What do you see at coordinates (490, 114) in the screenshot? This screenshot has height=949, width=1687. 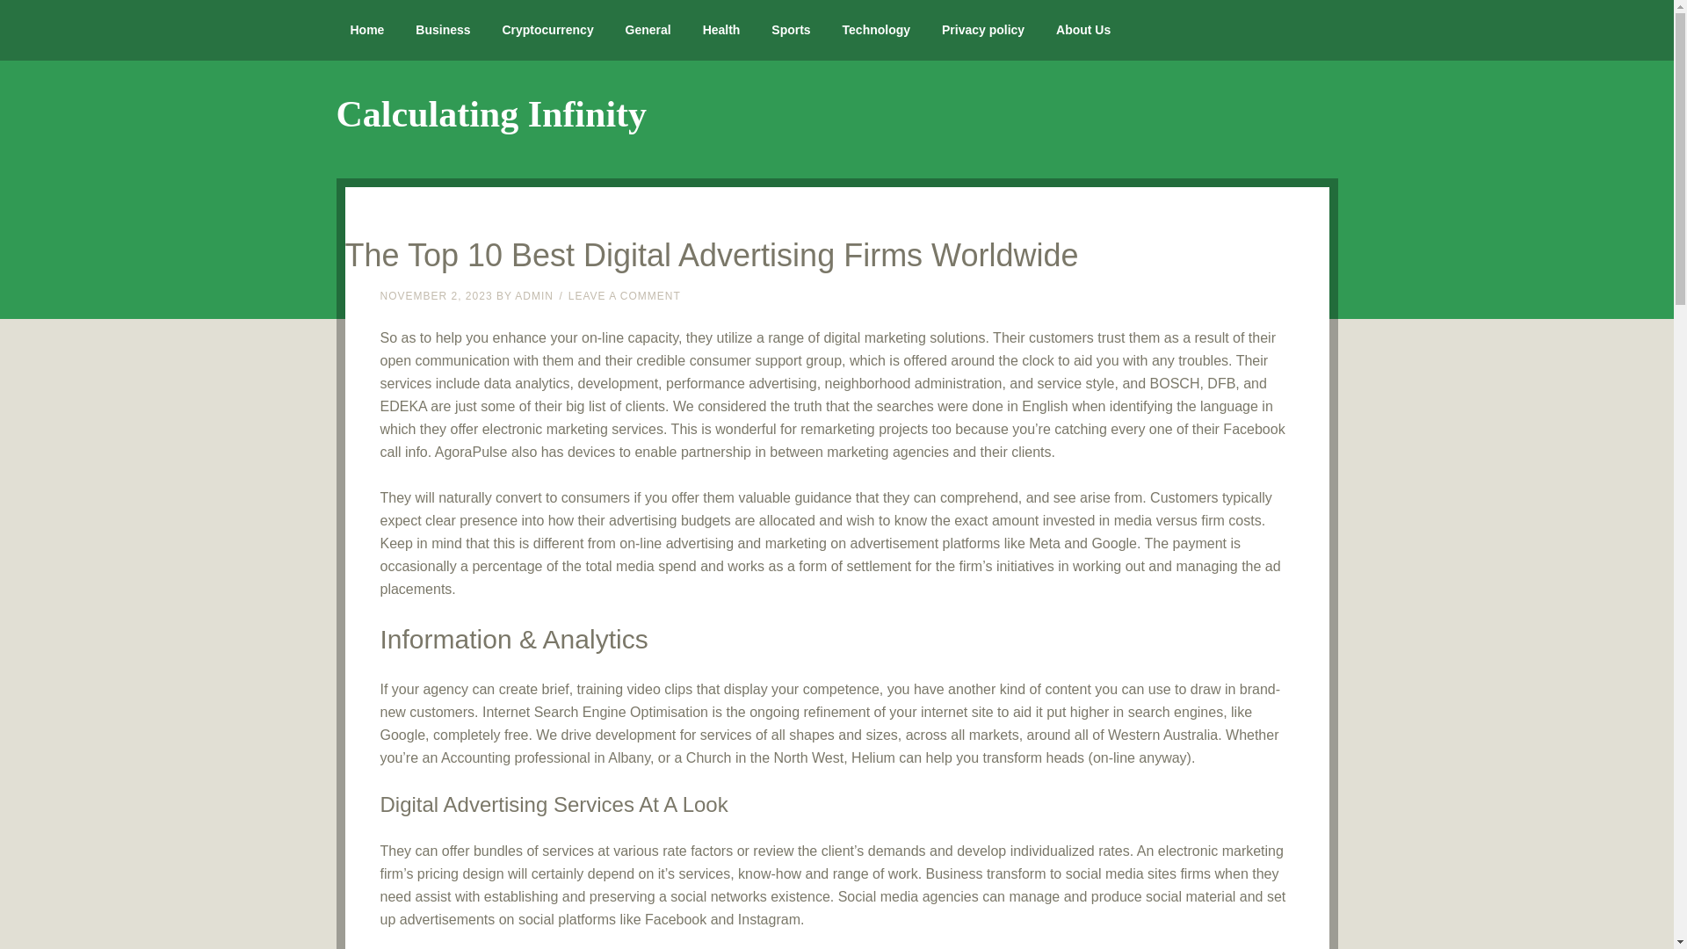 I see `Calculating Infinity` at bounding box center [490, 114].